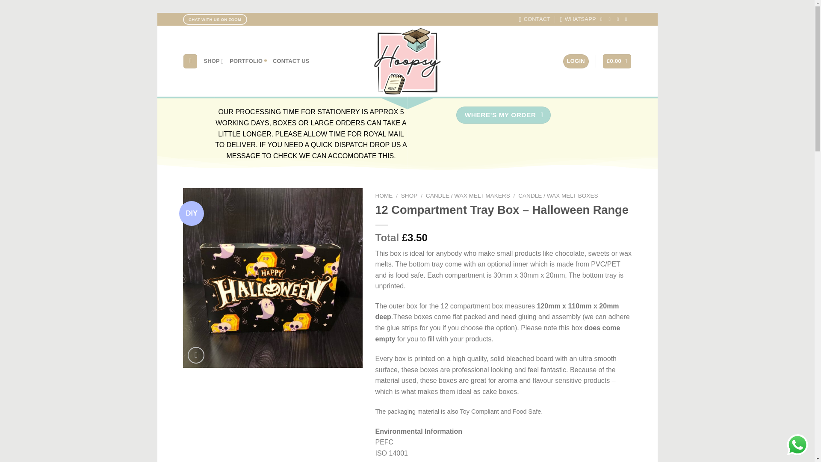 This screenshot has width=821, height=462. What do you see at coordinates (407, 61) in the screenshot?
I see `Hoopsy - Personalised and quality products` at bounding box center [407, 61].